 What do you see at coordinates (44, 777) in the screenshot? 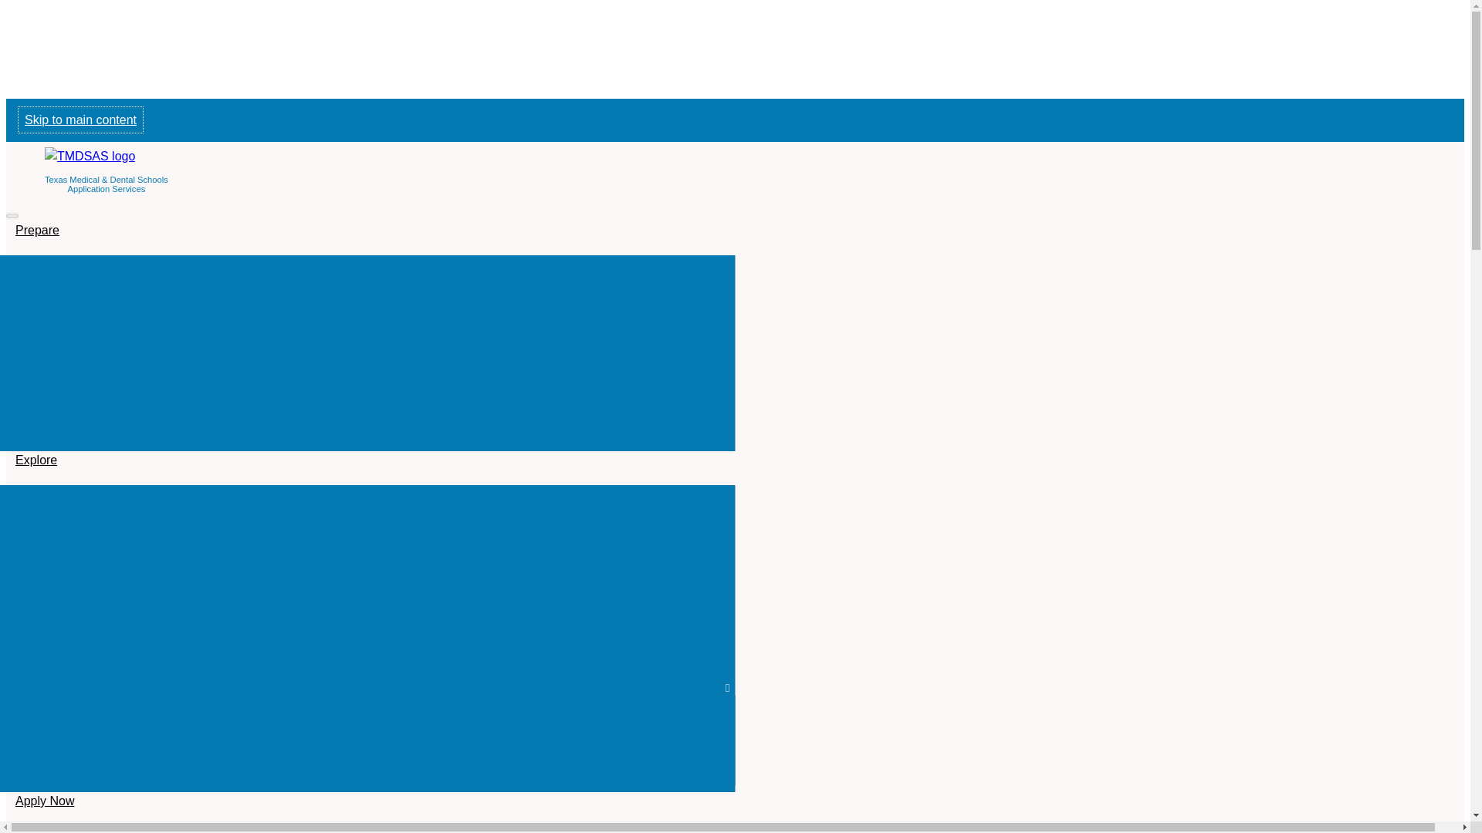
I see `Apply Now` at bounding box center [44, 777].